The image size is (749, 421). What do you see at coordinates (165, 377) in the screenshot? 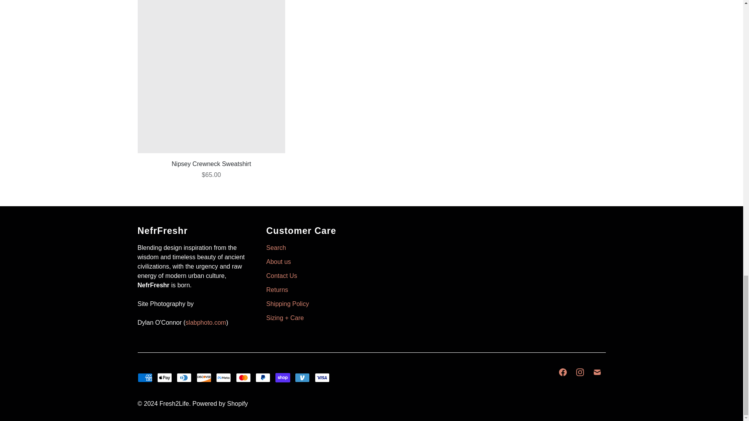
I see `Apple Pay` at bounding box center [165, 377].